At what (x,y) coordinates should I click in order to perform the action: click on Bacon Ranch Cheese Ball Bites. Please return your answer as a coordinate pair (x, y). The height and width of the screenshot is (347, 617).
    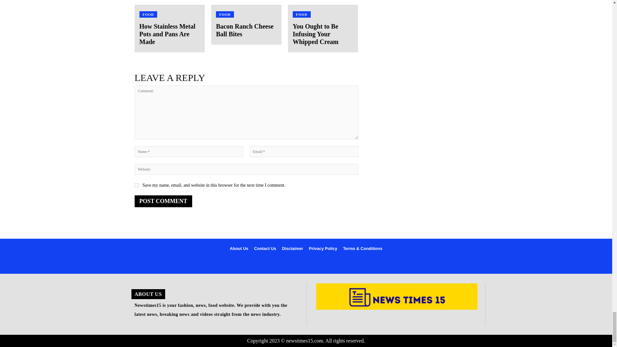
    Looking at the image, I should click on (246, 3).